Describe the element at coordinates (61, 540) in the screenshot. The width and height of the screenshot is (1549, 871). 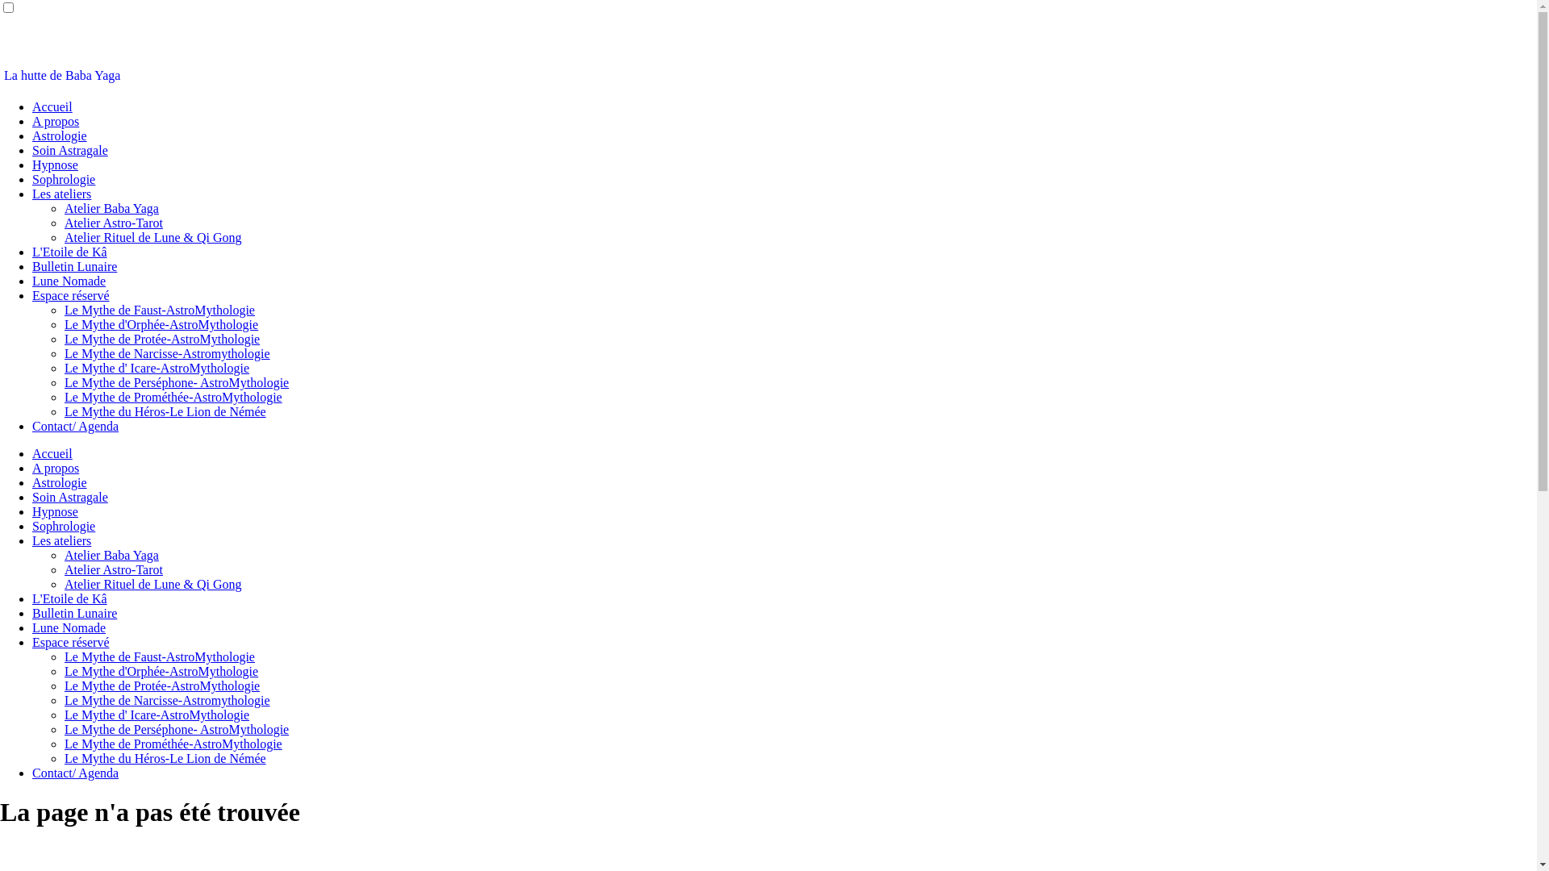
I see `Les ateliers` at that location.